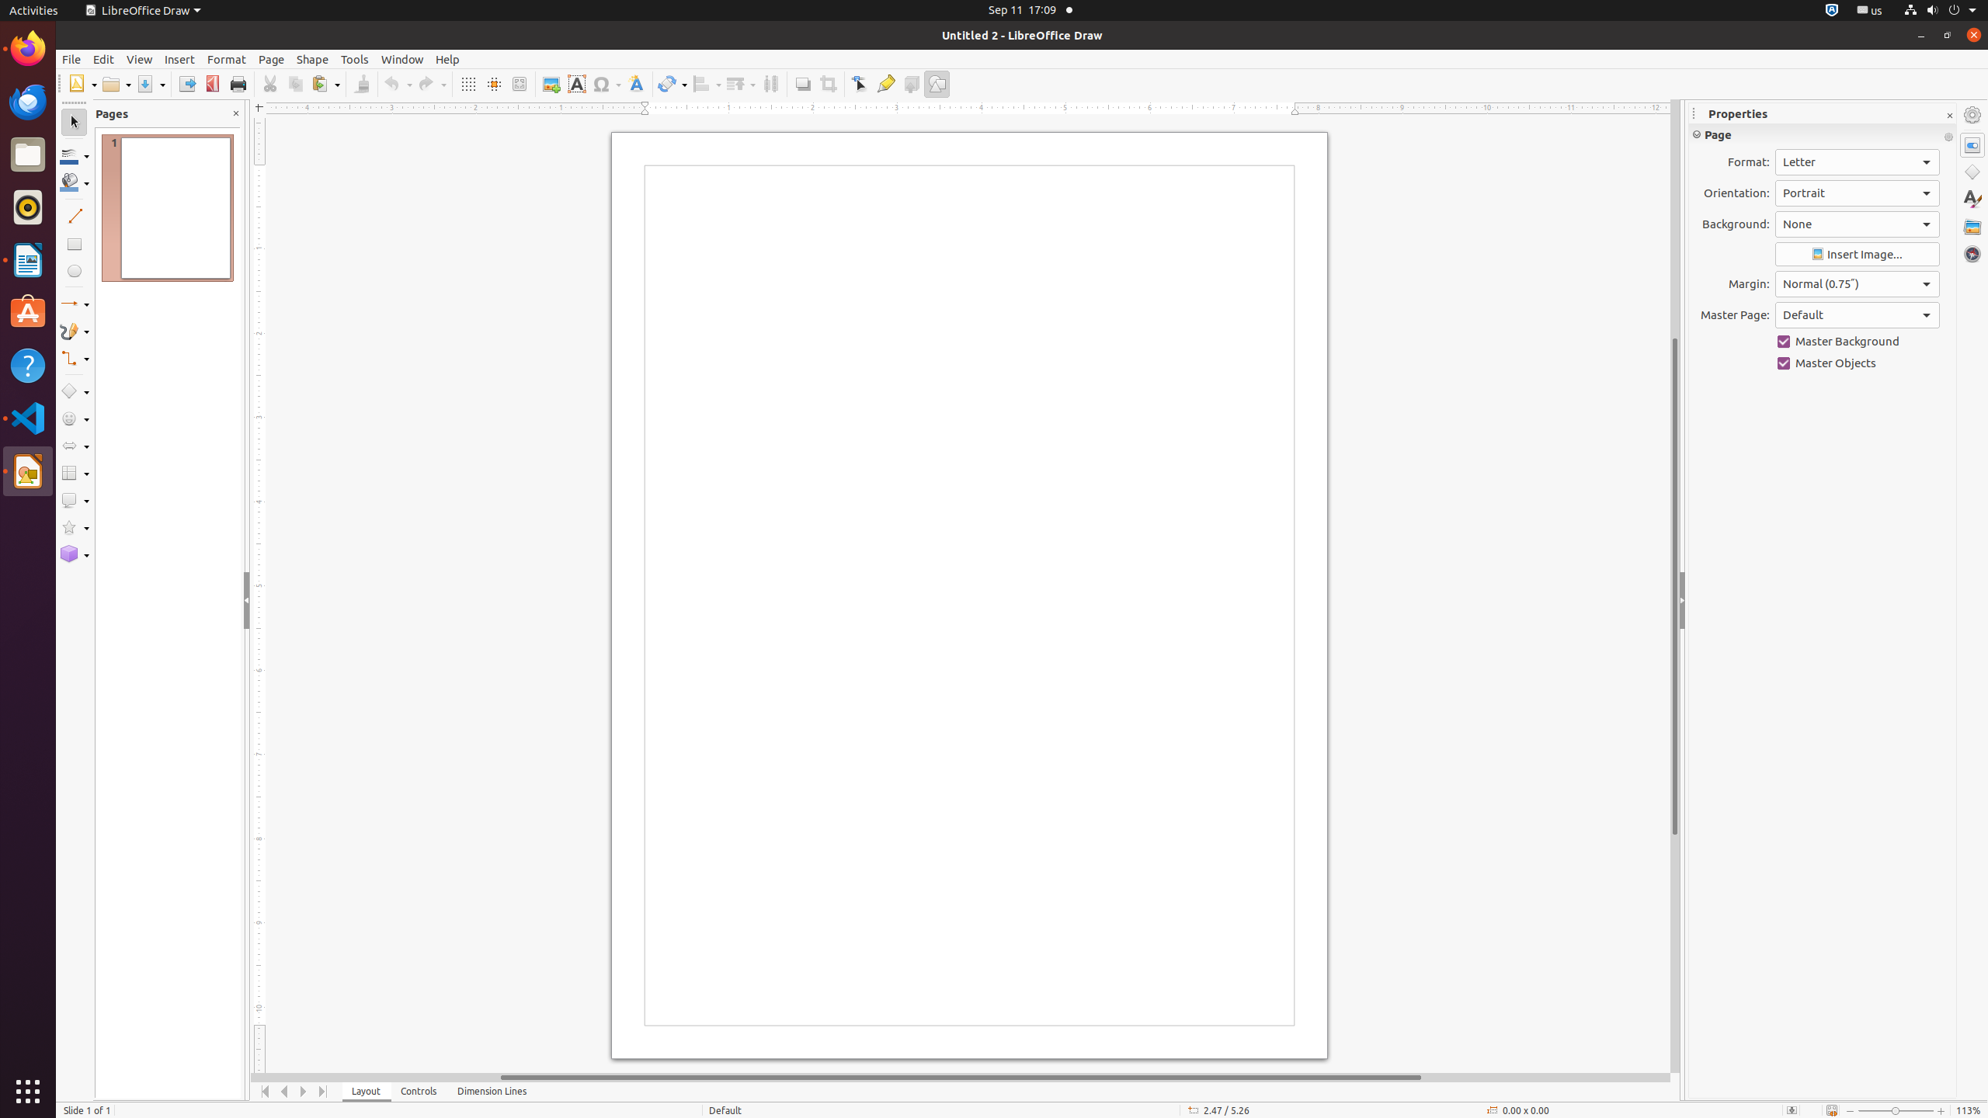 Image resolution: width=1988 pixels, height=1118 pixels. Describe the element at coordinates (1972, 145) in the screenshot. I see `Properties` at that location.